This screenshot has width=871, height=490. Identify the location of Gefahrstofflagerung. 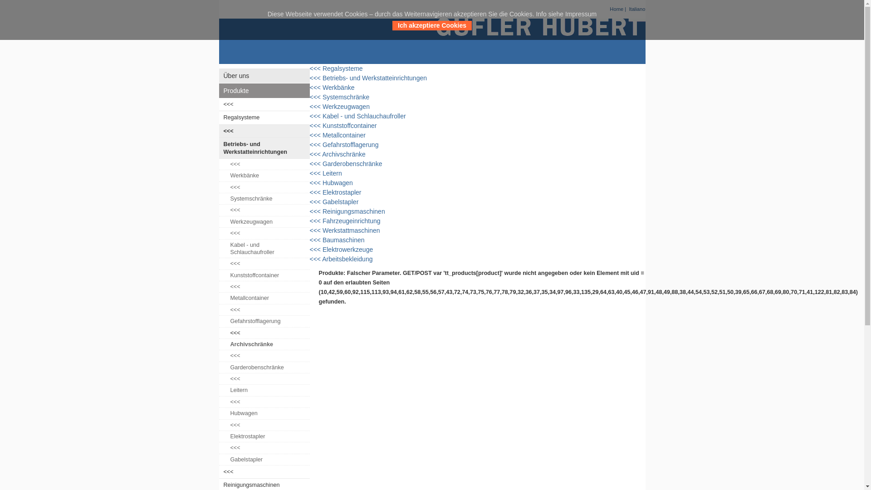
(264, 321).